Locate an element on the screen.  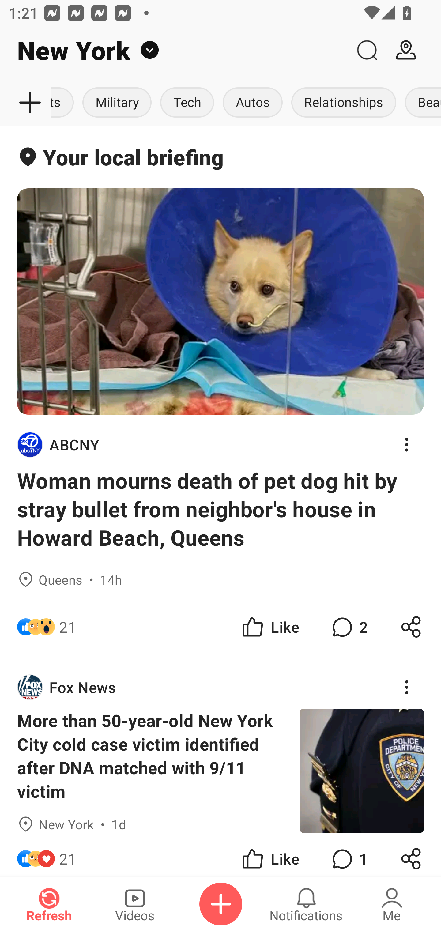
Me is located at coordinates (392, 904).